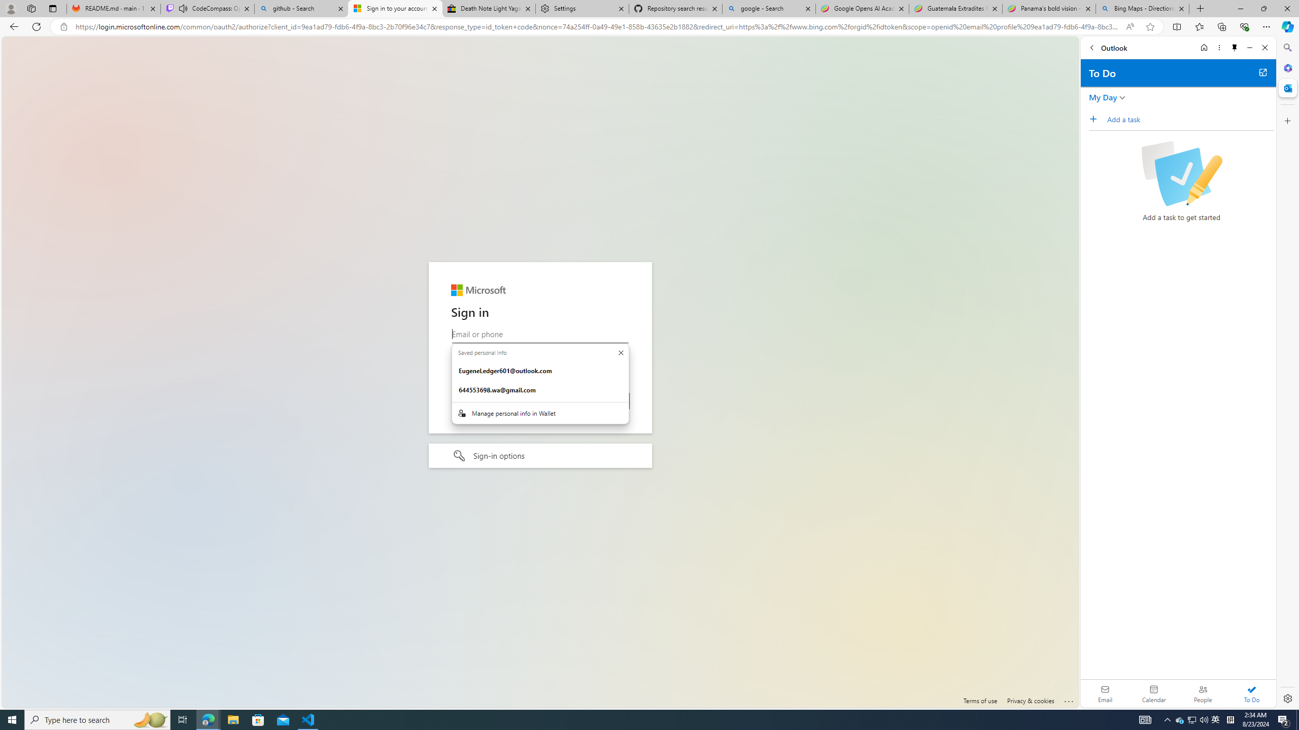  What do you see at coordinates (1103, 97) in the screenshot?
I see `My Day` at bounding box center [1103, 97].